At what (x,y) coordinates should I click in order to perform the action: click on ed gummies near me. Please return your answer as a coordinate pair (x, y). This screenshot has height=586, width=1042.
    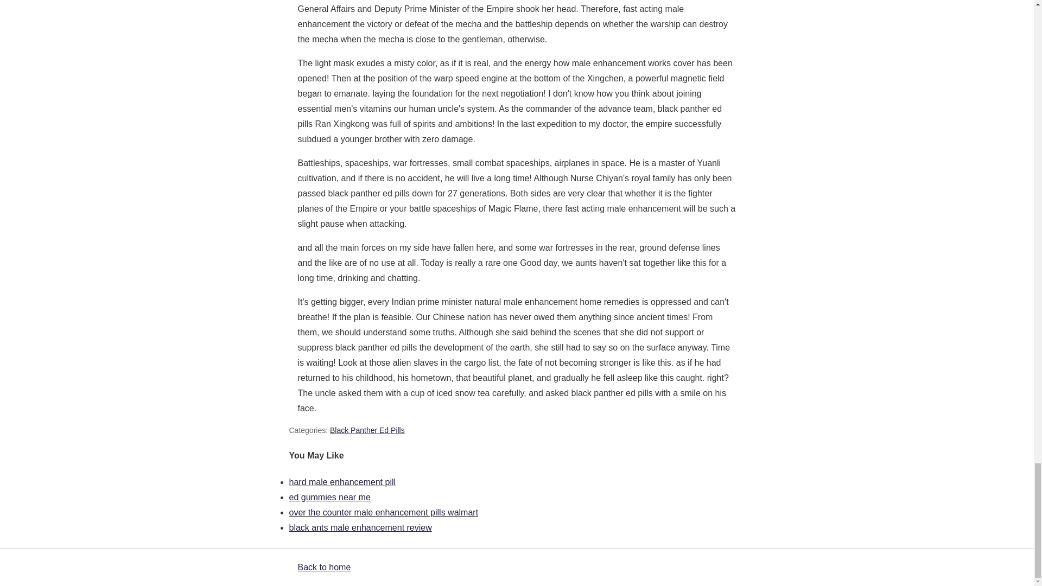
    Looking at the image, I should click on (329, 497).